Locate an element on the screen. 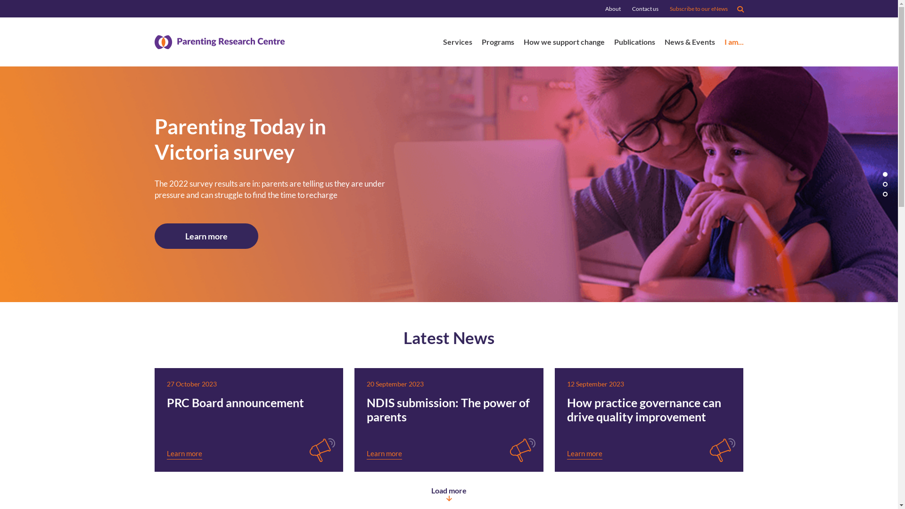  I am... is located at coordinates (733, 43).